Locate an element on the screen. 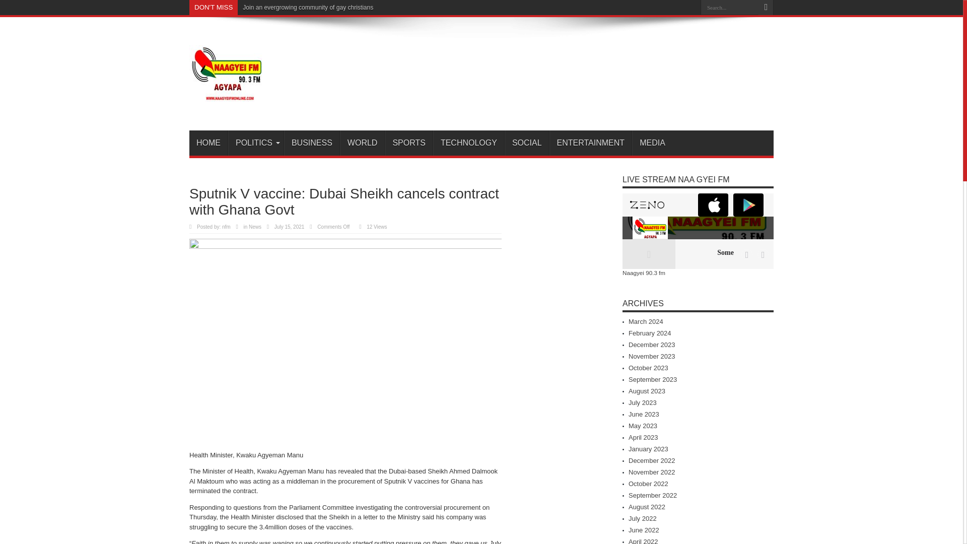 The image size is (967, 544). ENTERTAINMENT is located at coordinates (590, 143).